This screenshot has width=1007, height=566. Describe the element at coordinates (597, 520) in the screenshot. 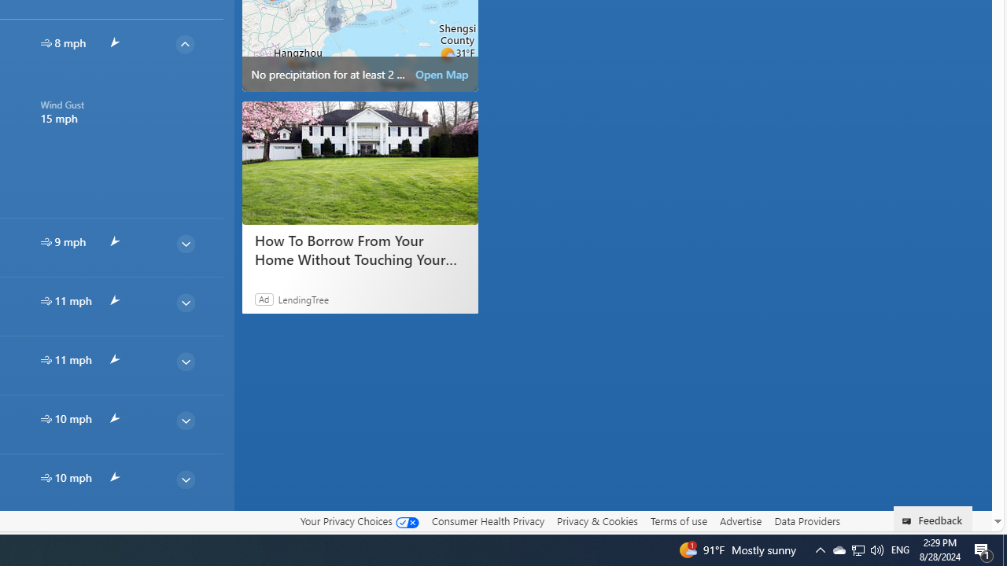

I see `Privacy & Cookies` at that location.